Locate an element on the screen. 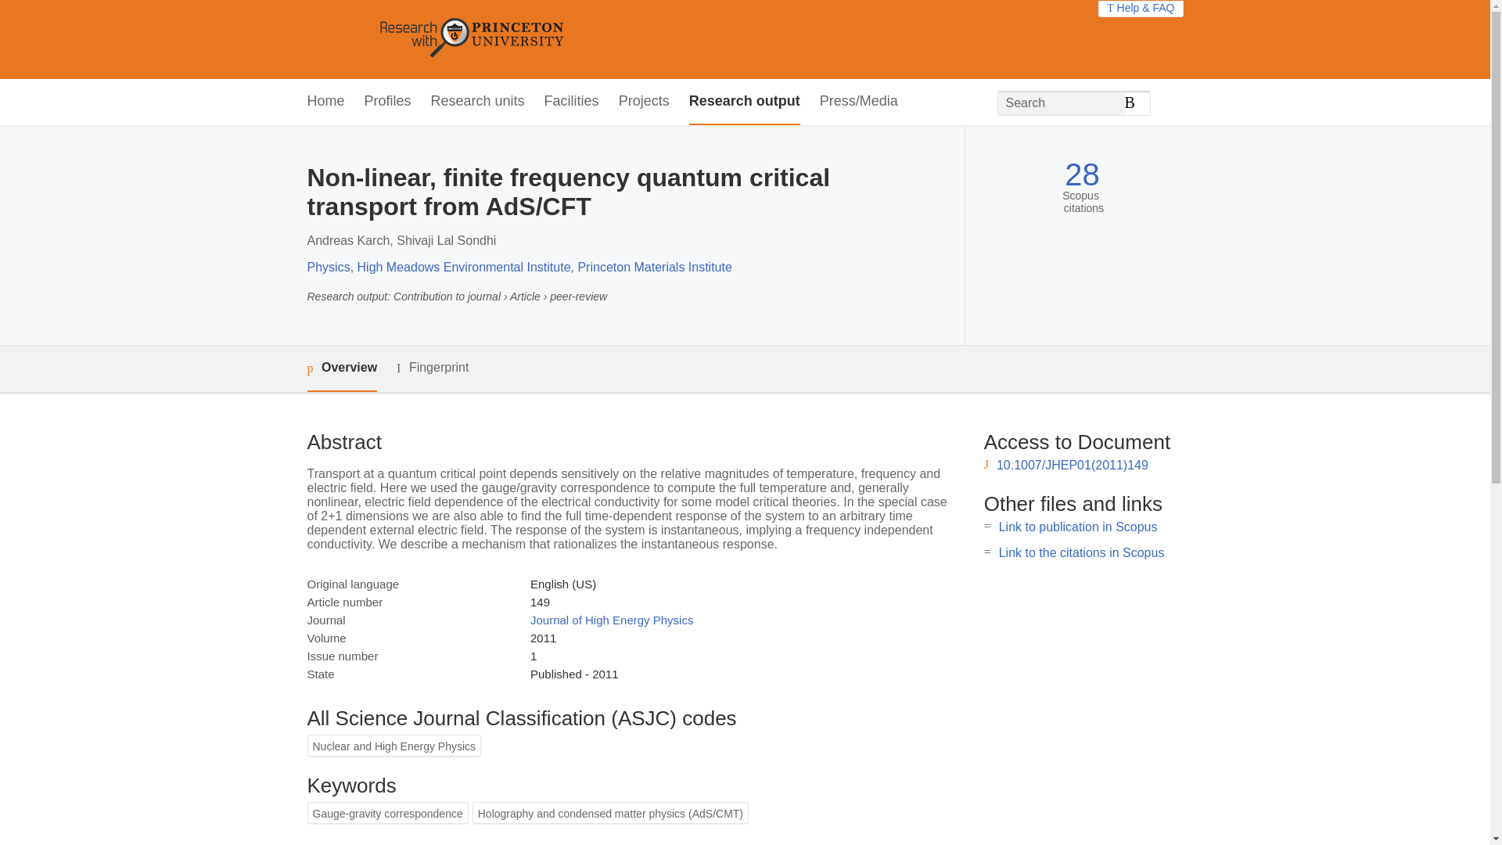 Image resolution: width=1502 pixels, height=845 pixels. Link to publication in Scopus is located at coordinates (1078, 527).